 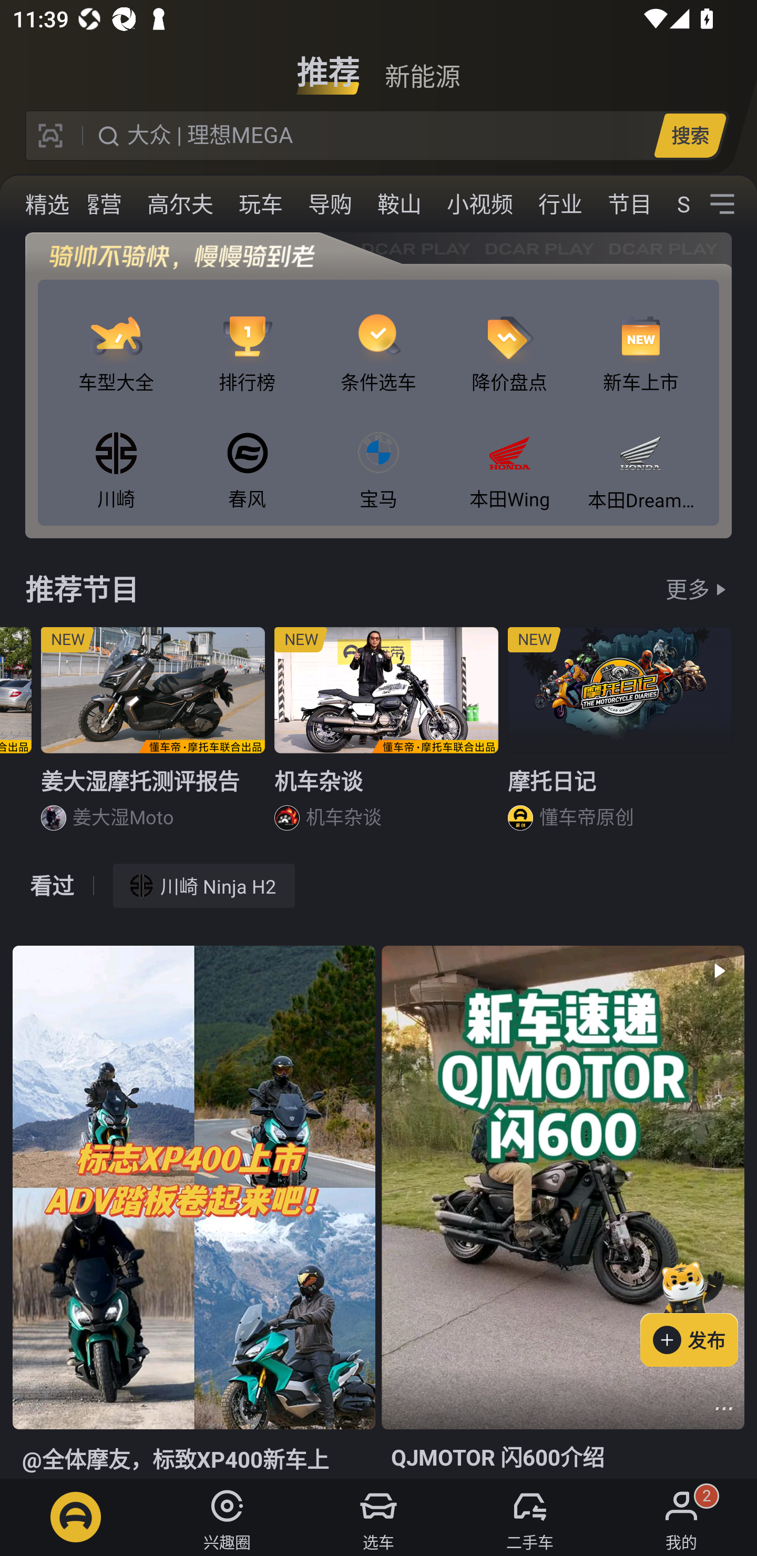 What do you see at coordinates (152, 736) in the screenshot?
I see `NEW 姜大湿摩托测评报告 姜大湿Moto` at bounding box center [152, 736].